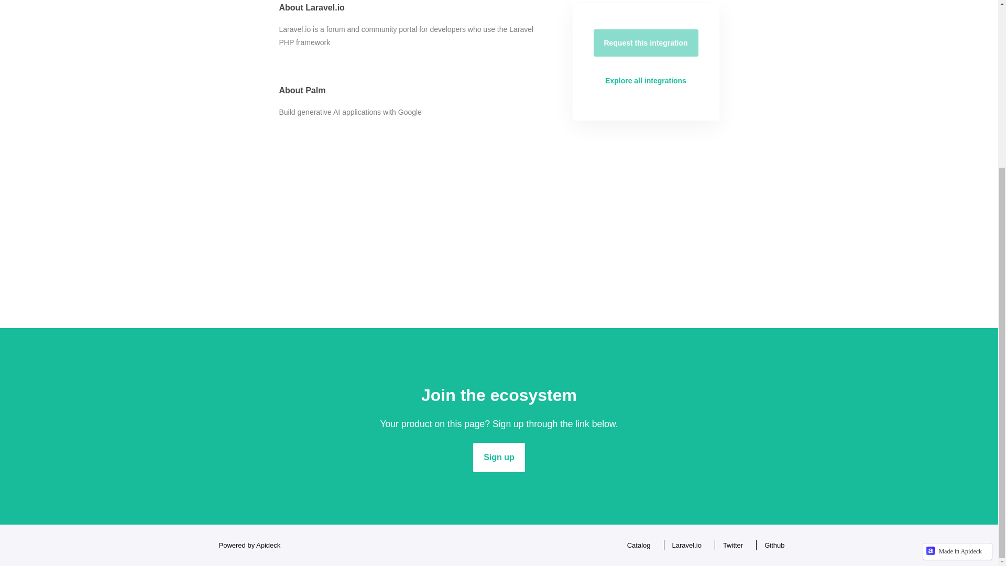  Describe the element at coordinates (730, 545) in the screenshot. I see `Twitter` at that location.